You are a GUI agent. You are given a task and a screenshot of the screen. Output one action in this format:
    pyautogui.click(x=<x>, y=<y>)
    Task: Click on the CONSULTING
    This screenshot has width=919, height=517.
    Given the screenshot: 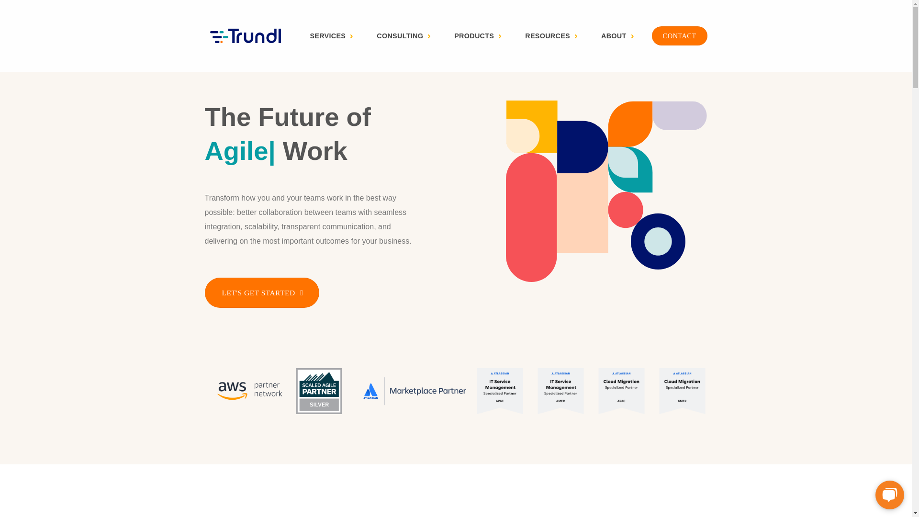 What is the action you would take?
    pyautogui.click(x=403, y=35)
    